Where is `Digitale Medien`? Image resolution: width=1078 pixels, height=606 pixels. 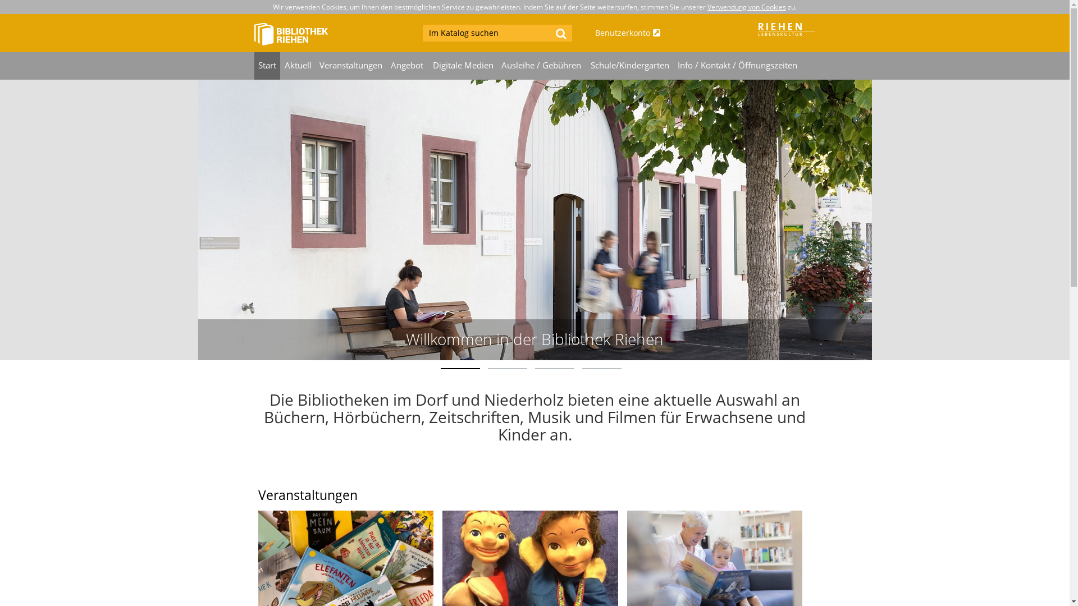 Digitale Medien is located at coordinates (463, 66).